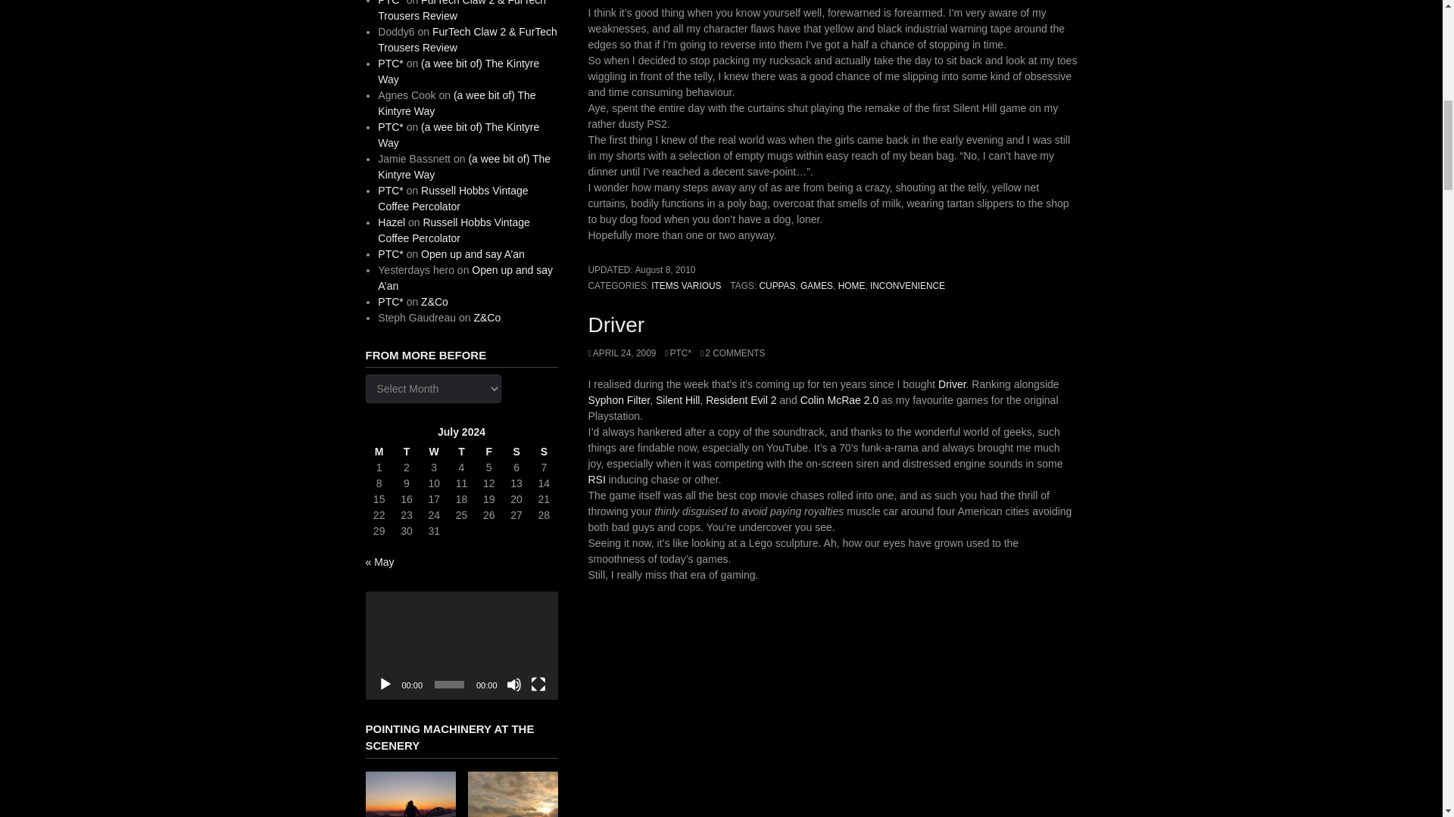  Describe the element at coordinates (615, 324) in the screenshot. I see `Driver` at that location.